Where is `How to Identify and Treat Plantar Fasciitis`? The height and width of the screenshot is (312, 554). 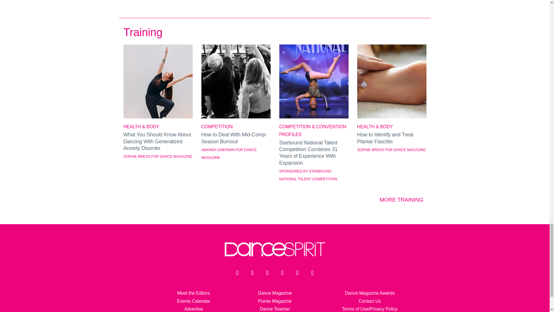 How to Identify and Treat Plantar Fasciitis is located at coordinates (392, 117).